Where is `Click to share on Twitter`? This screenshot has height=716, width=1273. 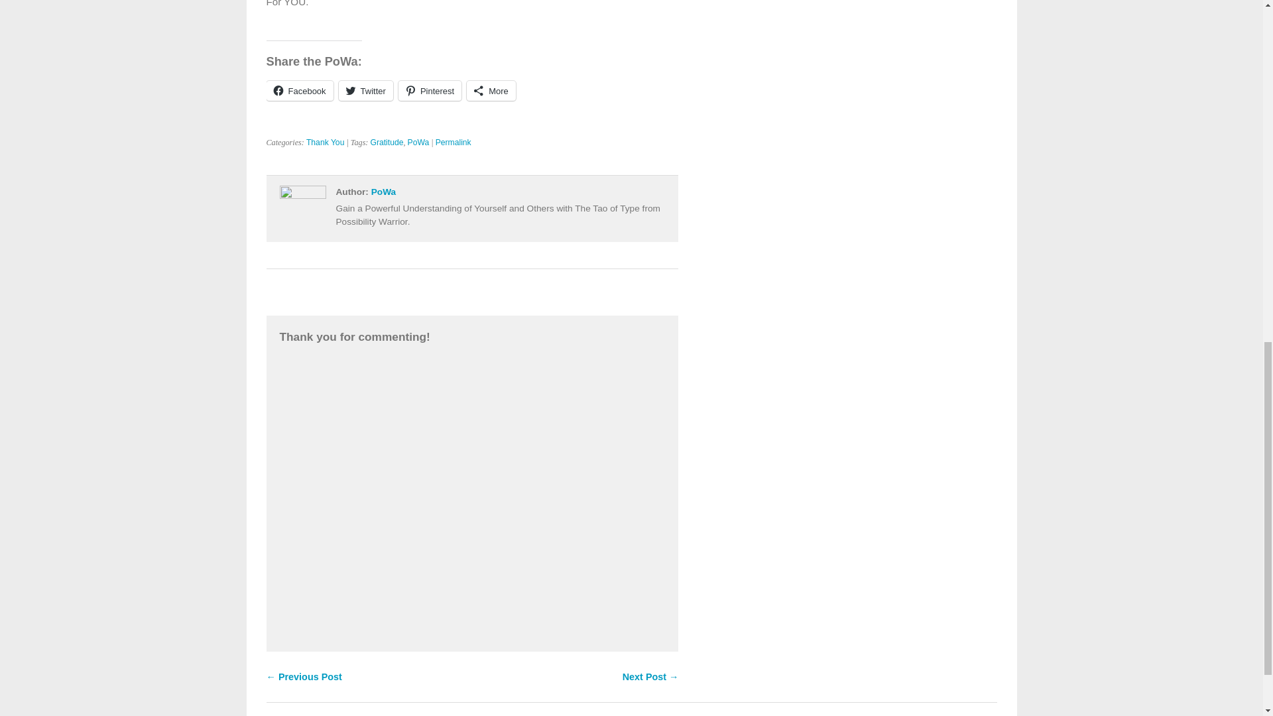
Click to share on Twitter is located at coordinates (366, 91).